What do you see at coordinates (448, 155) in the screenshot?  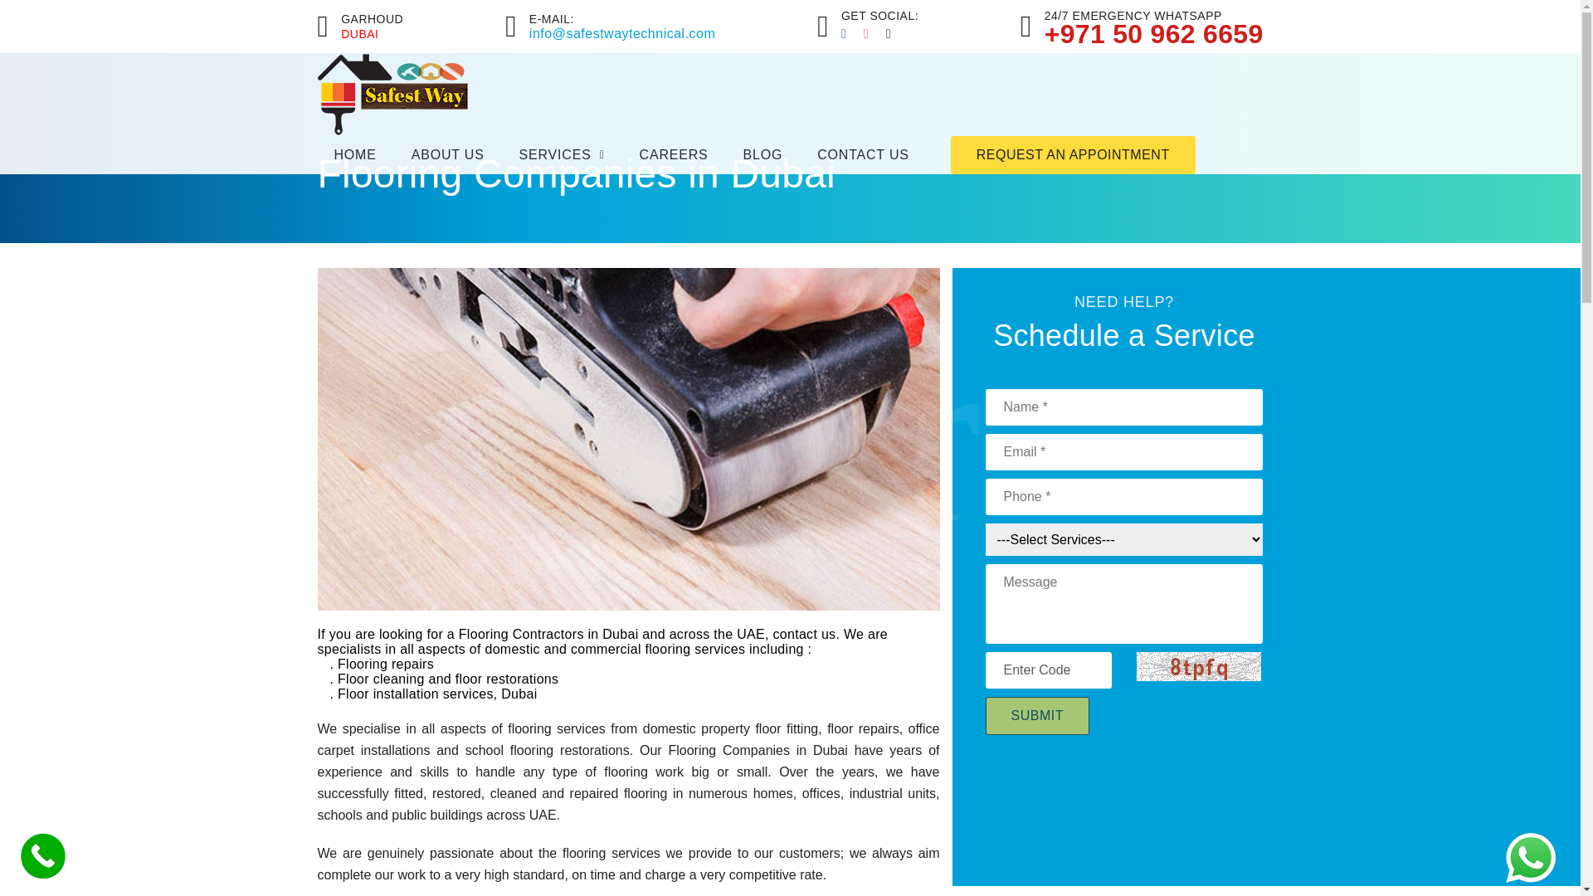 I see `ABOUT US` at bounding box center [448, 155].